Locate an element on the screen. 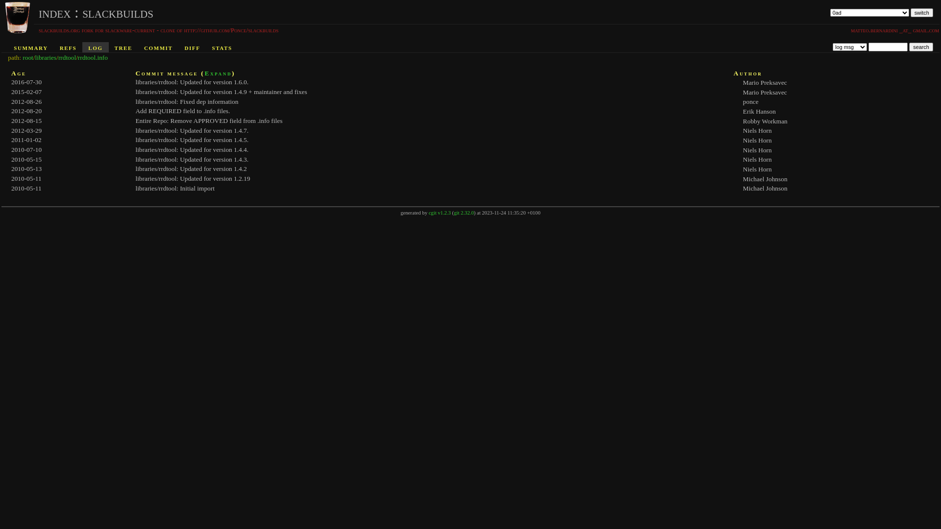  summary is located at coordinates (30, 47).